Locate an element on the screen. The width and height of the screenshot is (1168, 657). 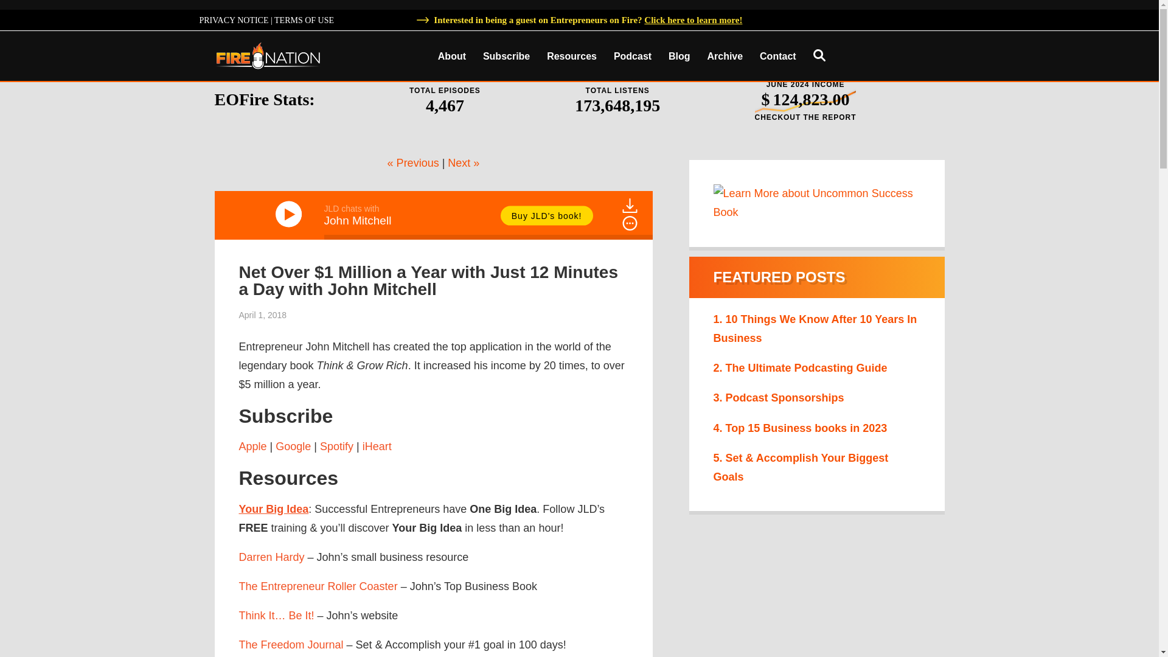
The Freedom Journal is located at coordinates (291, 645).